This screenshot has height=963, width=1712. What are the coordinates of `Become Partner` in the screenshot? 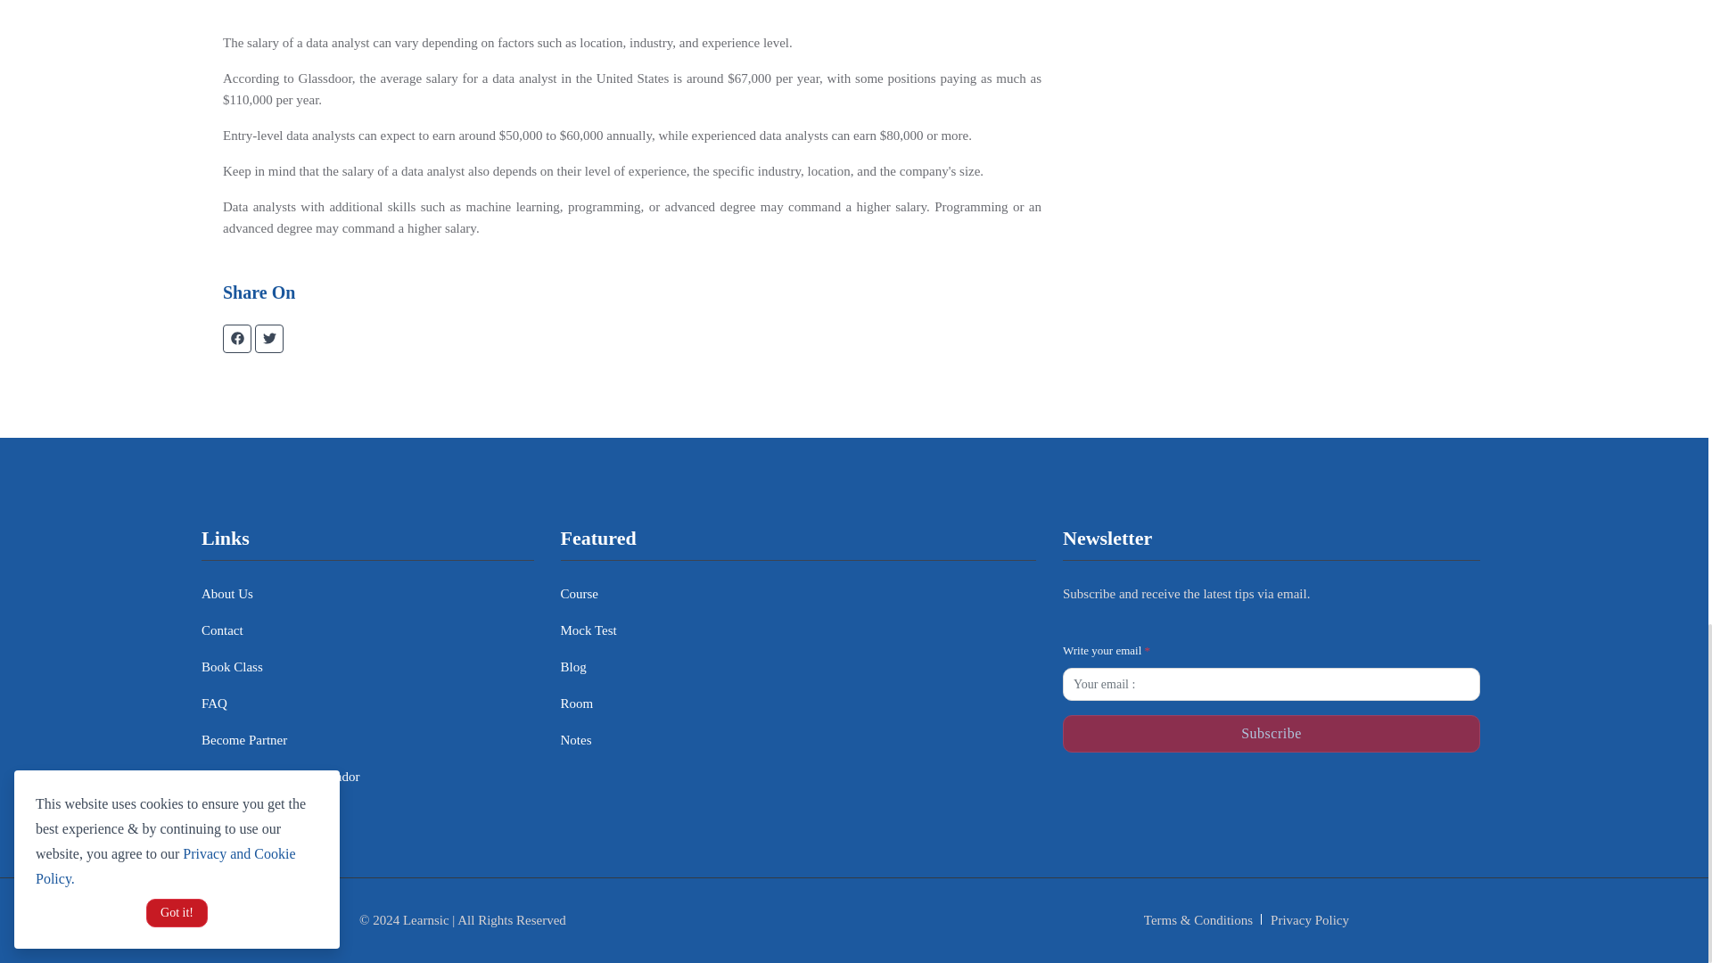 It's located at (244, 740).